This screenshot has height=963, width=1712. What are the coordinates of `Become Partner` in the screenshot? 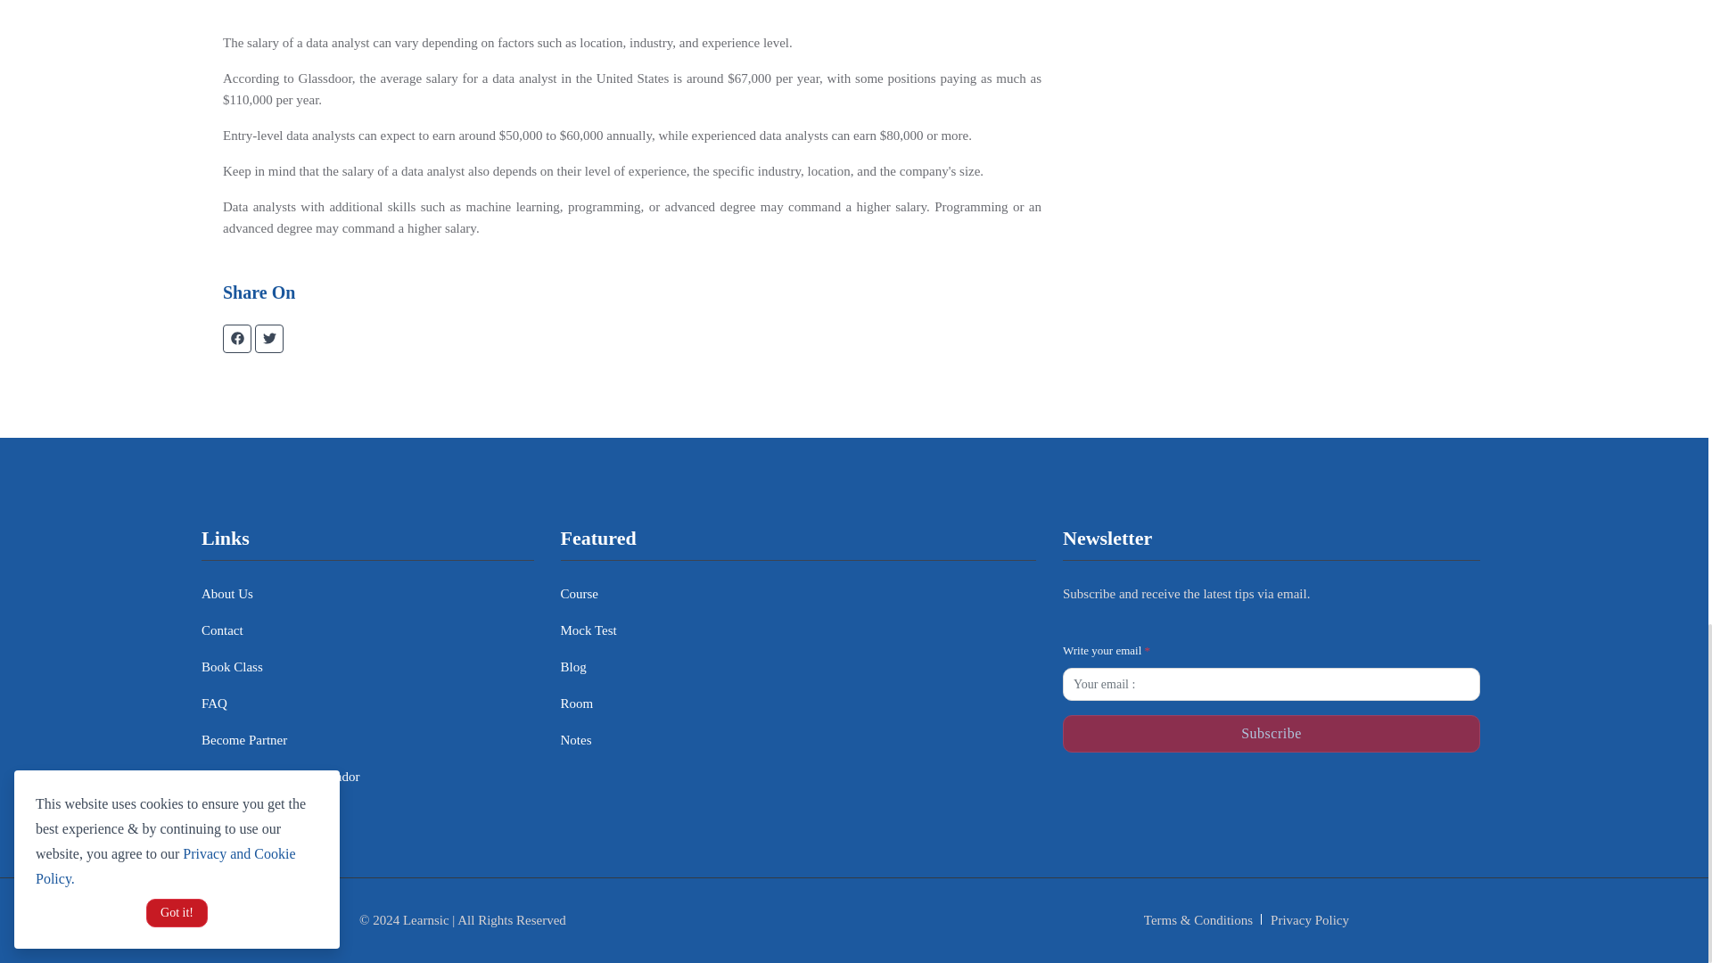 It's located at (244, 740).